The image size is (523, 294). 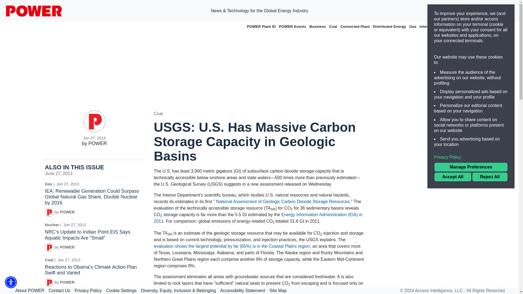 What do you see at coordinates (495, 11) in the screenshot?
I see `Log In` at bounding box center [495, 11].